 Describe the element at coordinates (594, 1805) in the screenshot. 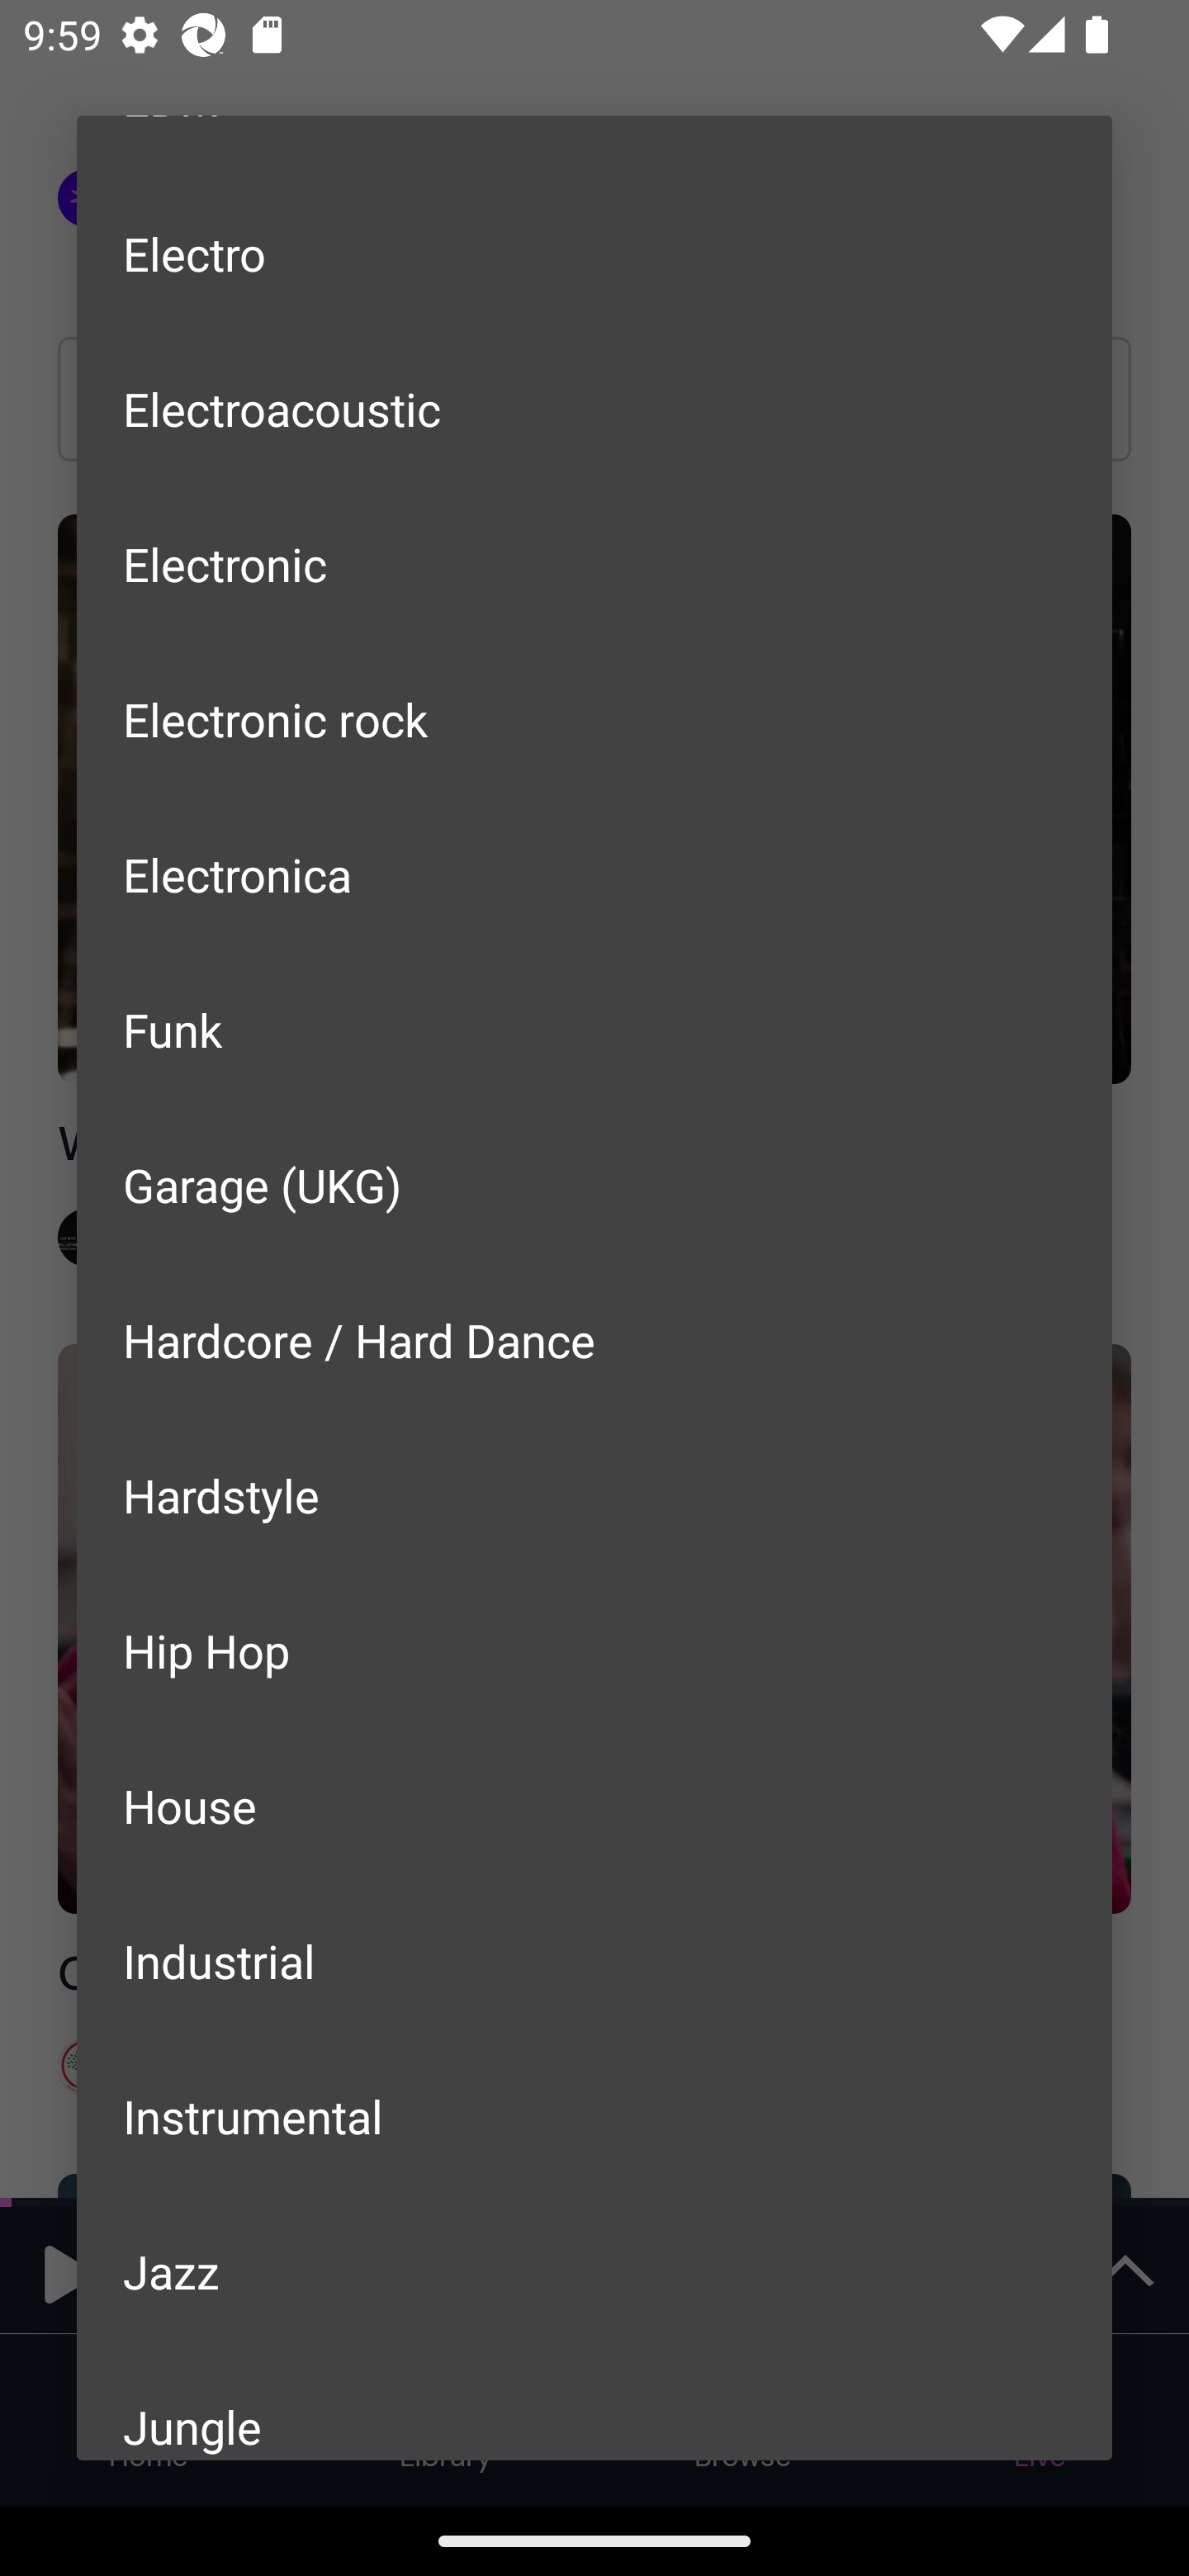

I see `House` at that location.